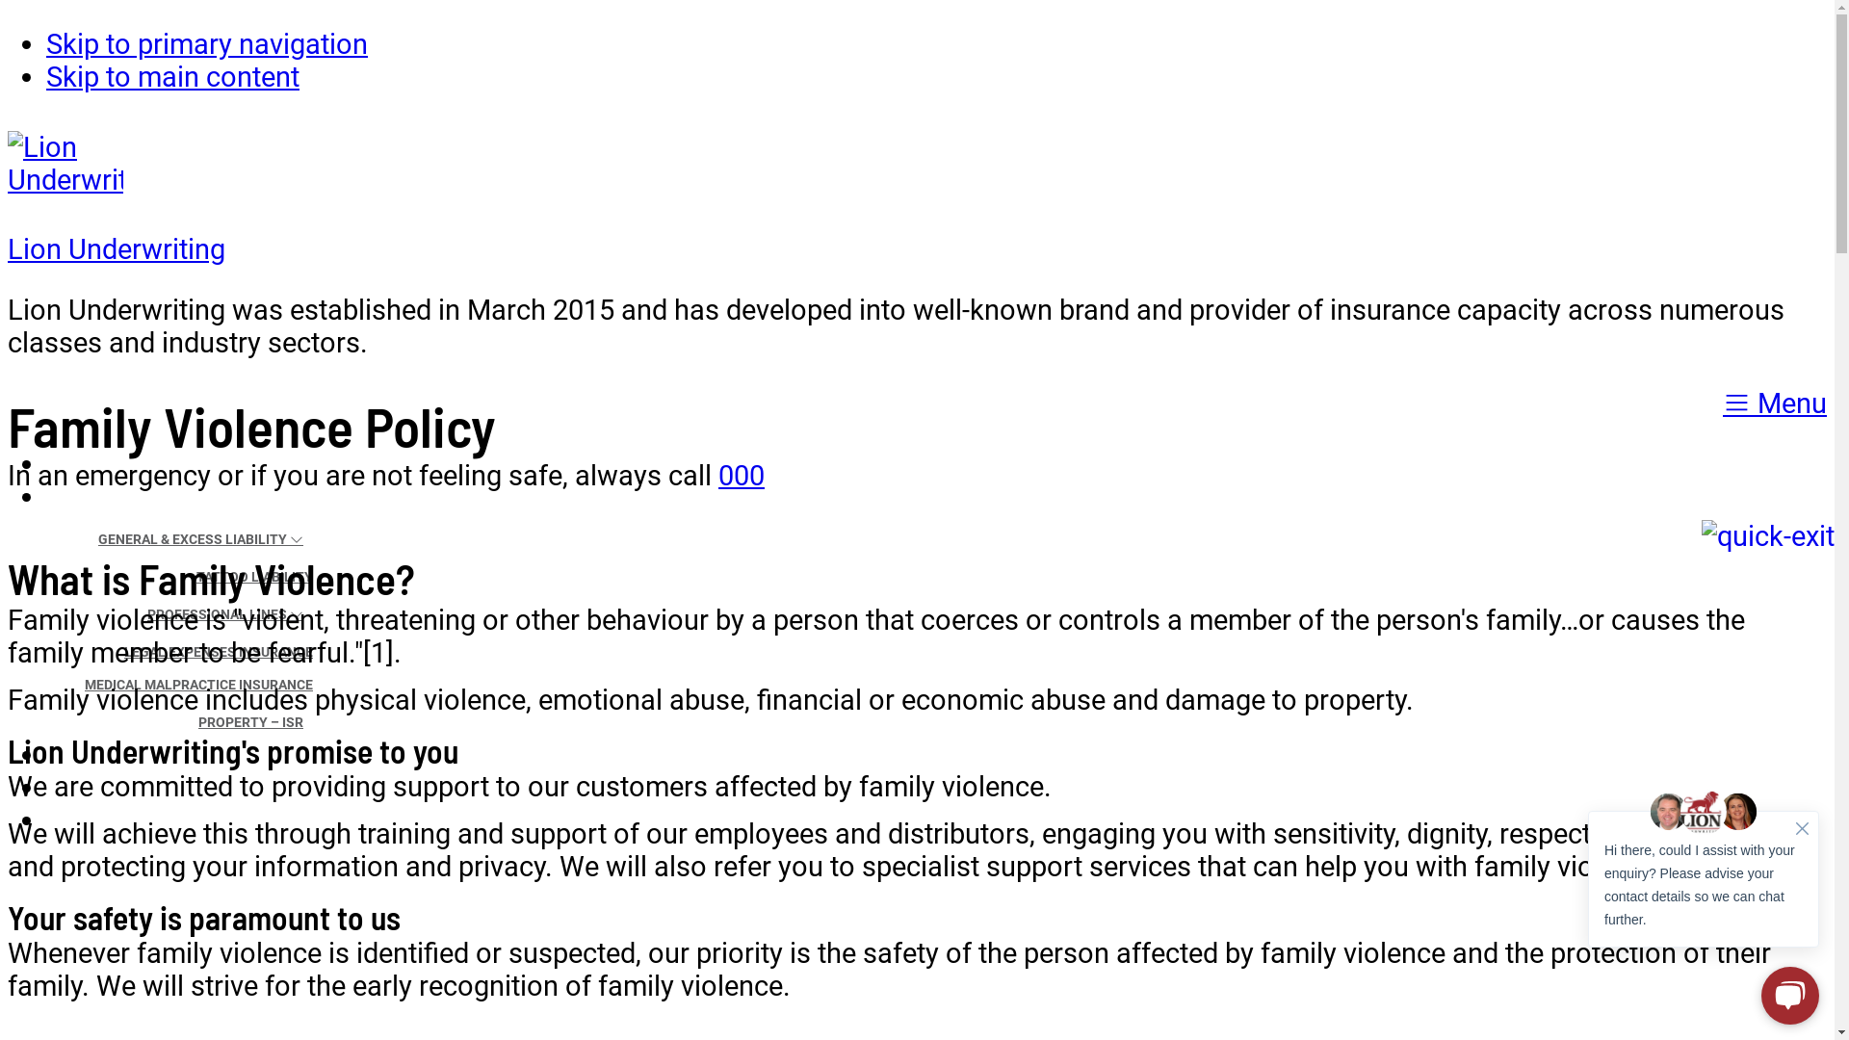  What do you see at coordinates (173, 77) in the screenshot?
I see `Skip to main content` at bounding box center [173, 77].